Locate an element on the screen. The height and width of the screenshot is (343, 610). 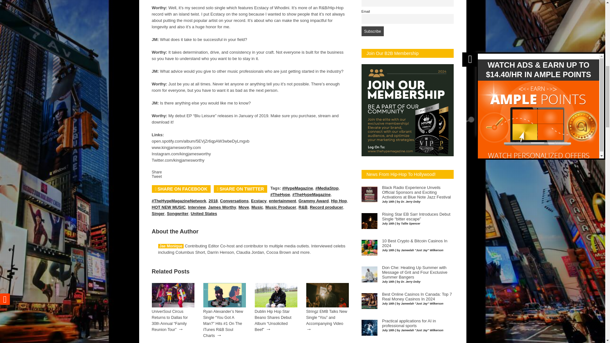
SHARE ON FACEBOOK is located at coordinates (181, 189).